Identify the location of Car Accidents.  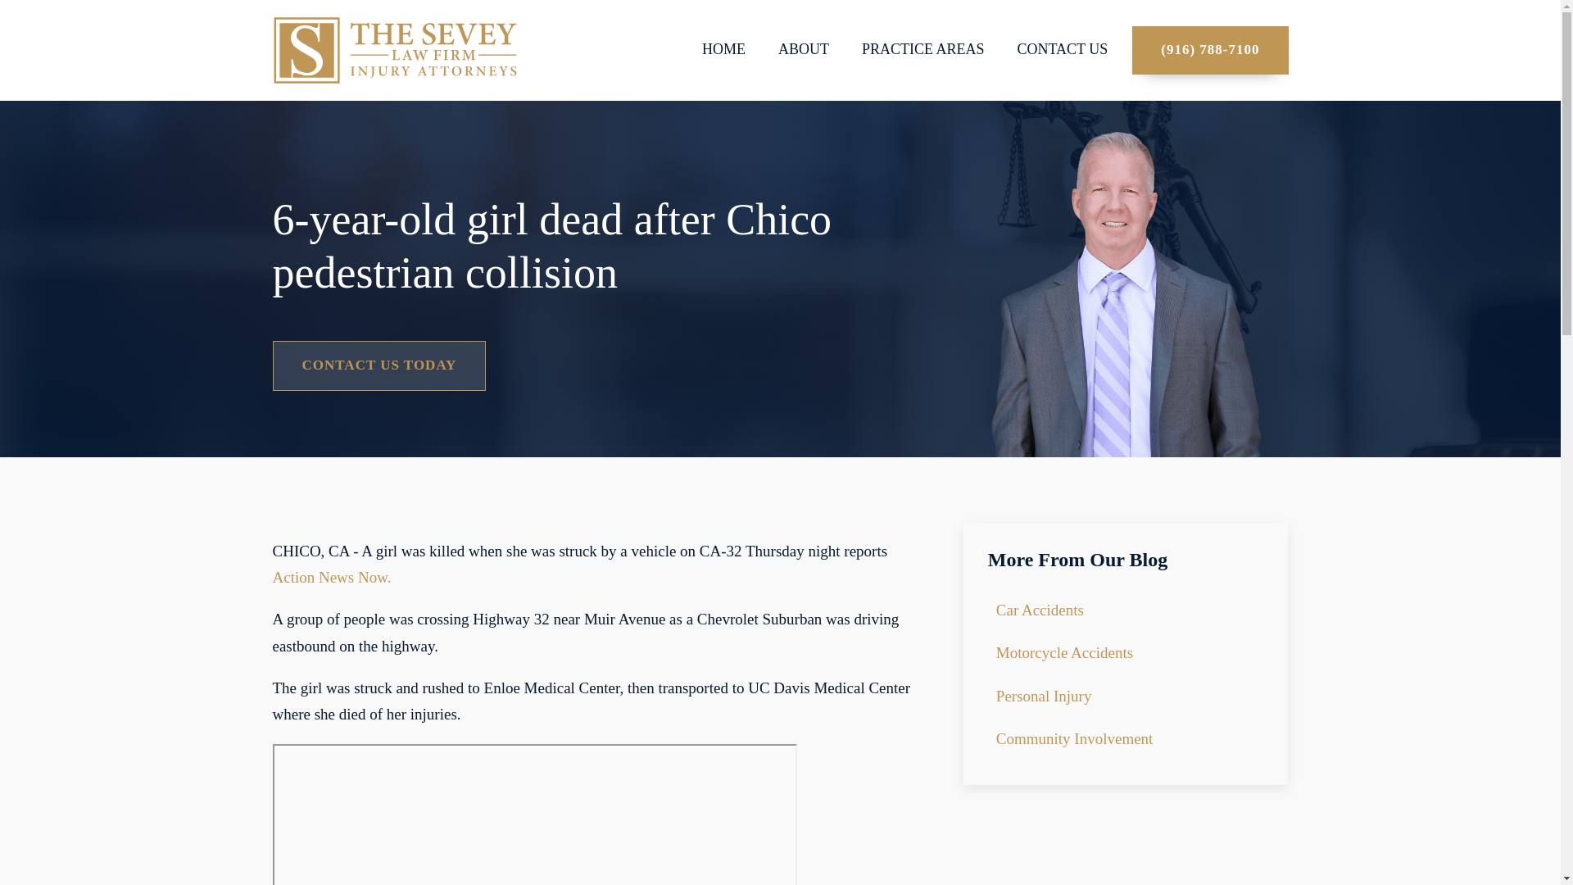
(1075, 610).